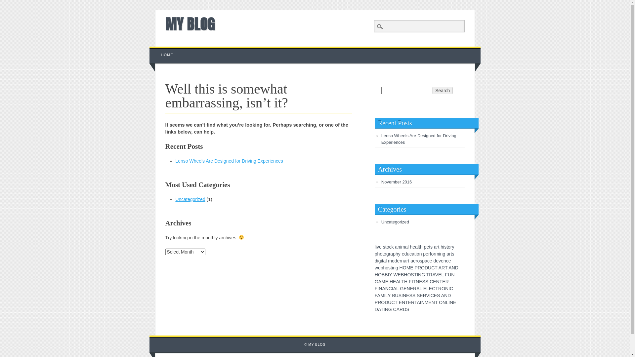 This screenshot has width=635, height=357. Describe the element at coordinates (418, 261) in the screenshot. I see `o` at that location.